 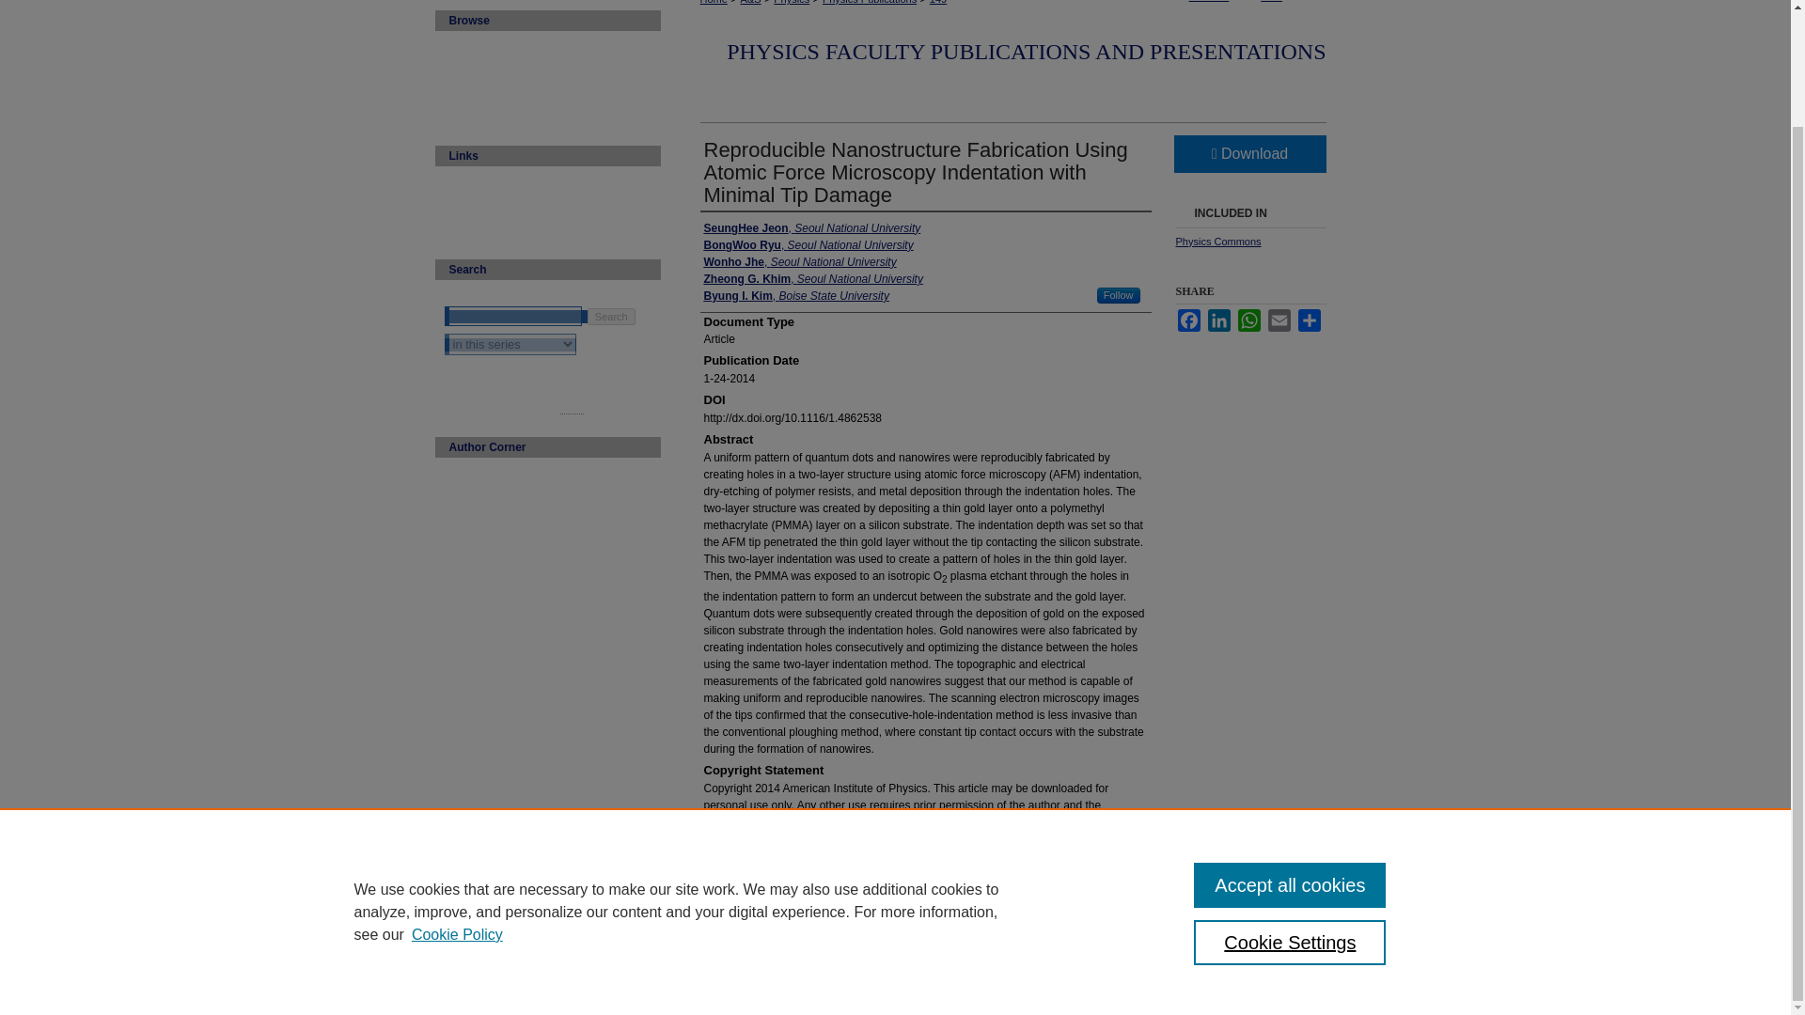 I want to click on WhatsApp, so click(x=1248, y=320).